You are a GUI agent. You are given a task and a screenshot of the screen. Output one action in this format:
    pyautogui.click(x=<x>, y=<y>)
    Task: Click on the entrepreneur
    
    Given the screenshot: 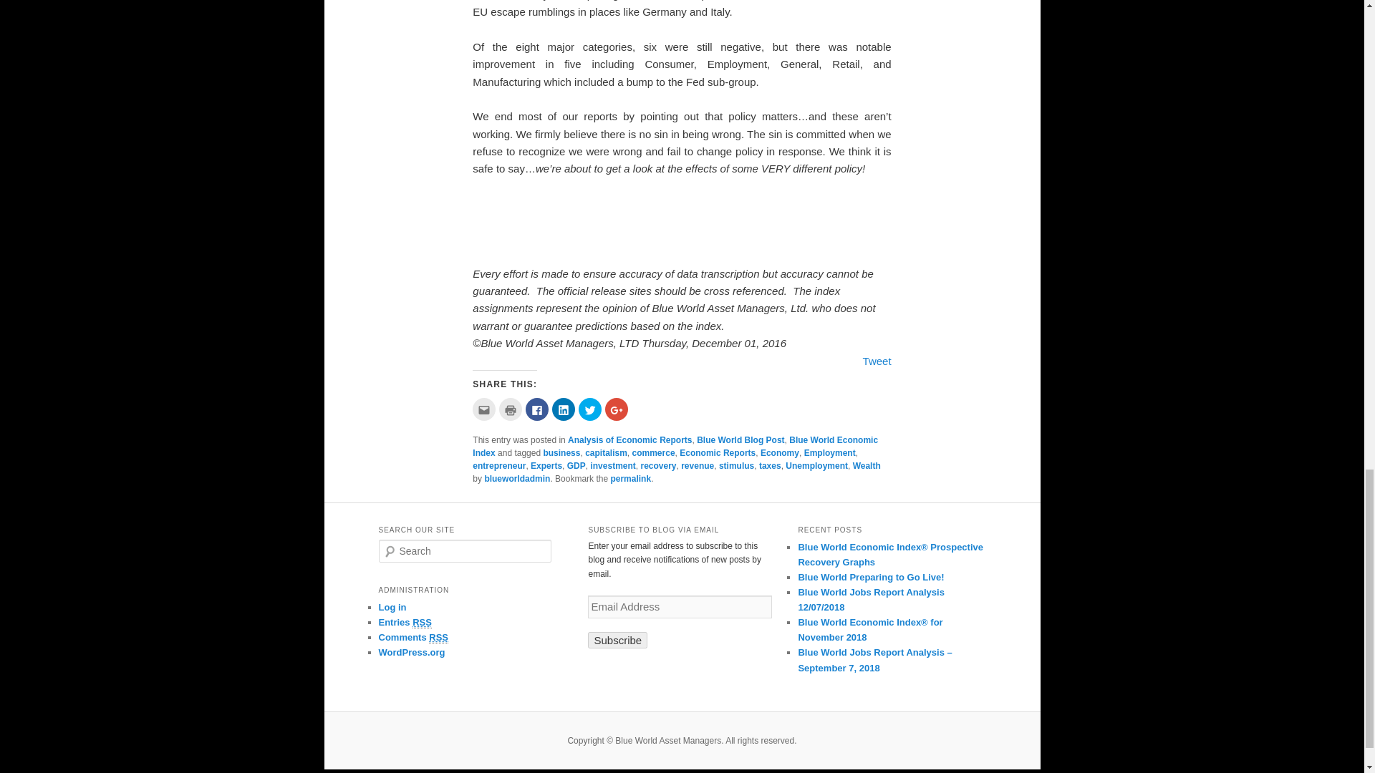 What is the action you would take?
    pyautogui.click(x=498, y=465)
    